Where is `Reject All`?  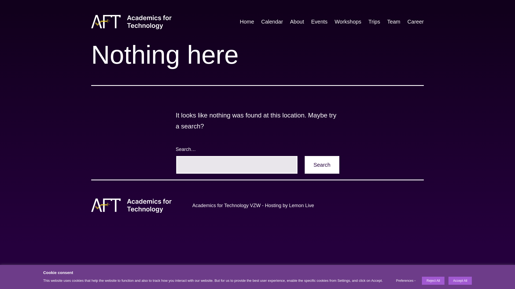
Reject All is located at coordinates (433, 281).